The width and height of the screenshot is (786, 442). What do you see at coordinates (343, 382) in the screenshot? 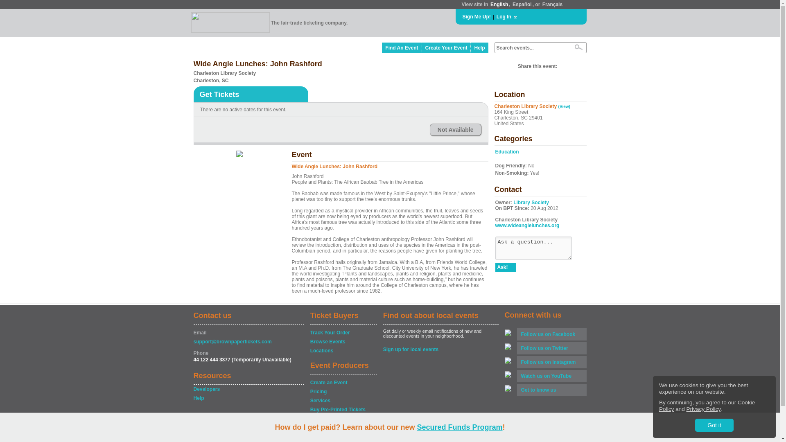
I see `Create an Event` at bounding box center [343, 382].